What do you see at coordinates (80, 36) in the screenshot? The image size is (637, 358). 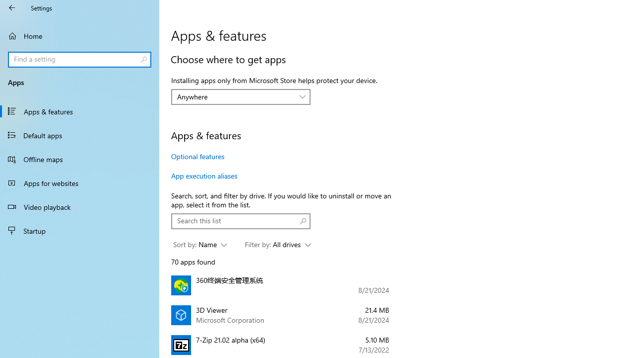 I see `Home` at bounding box center [80, 36].